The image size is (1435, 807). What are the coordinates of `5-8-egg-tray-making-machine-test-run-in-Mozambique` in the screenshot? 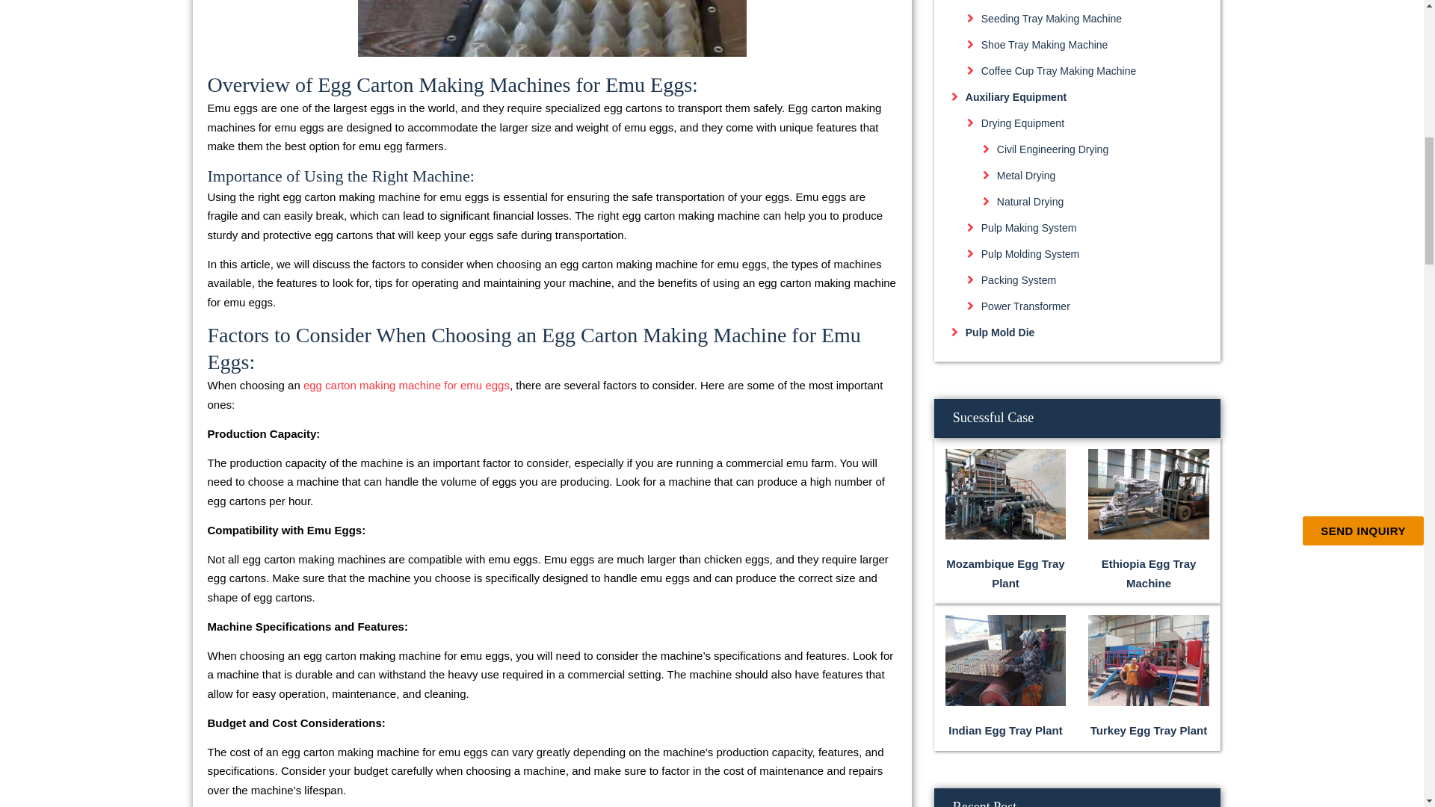 It's located at (1006, 494).